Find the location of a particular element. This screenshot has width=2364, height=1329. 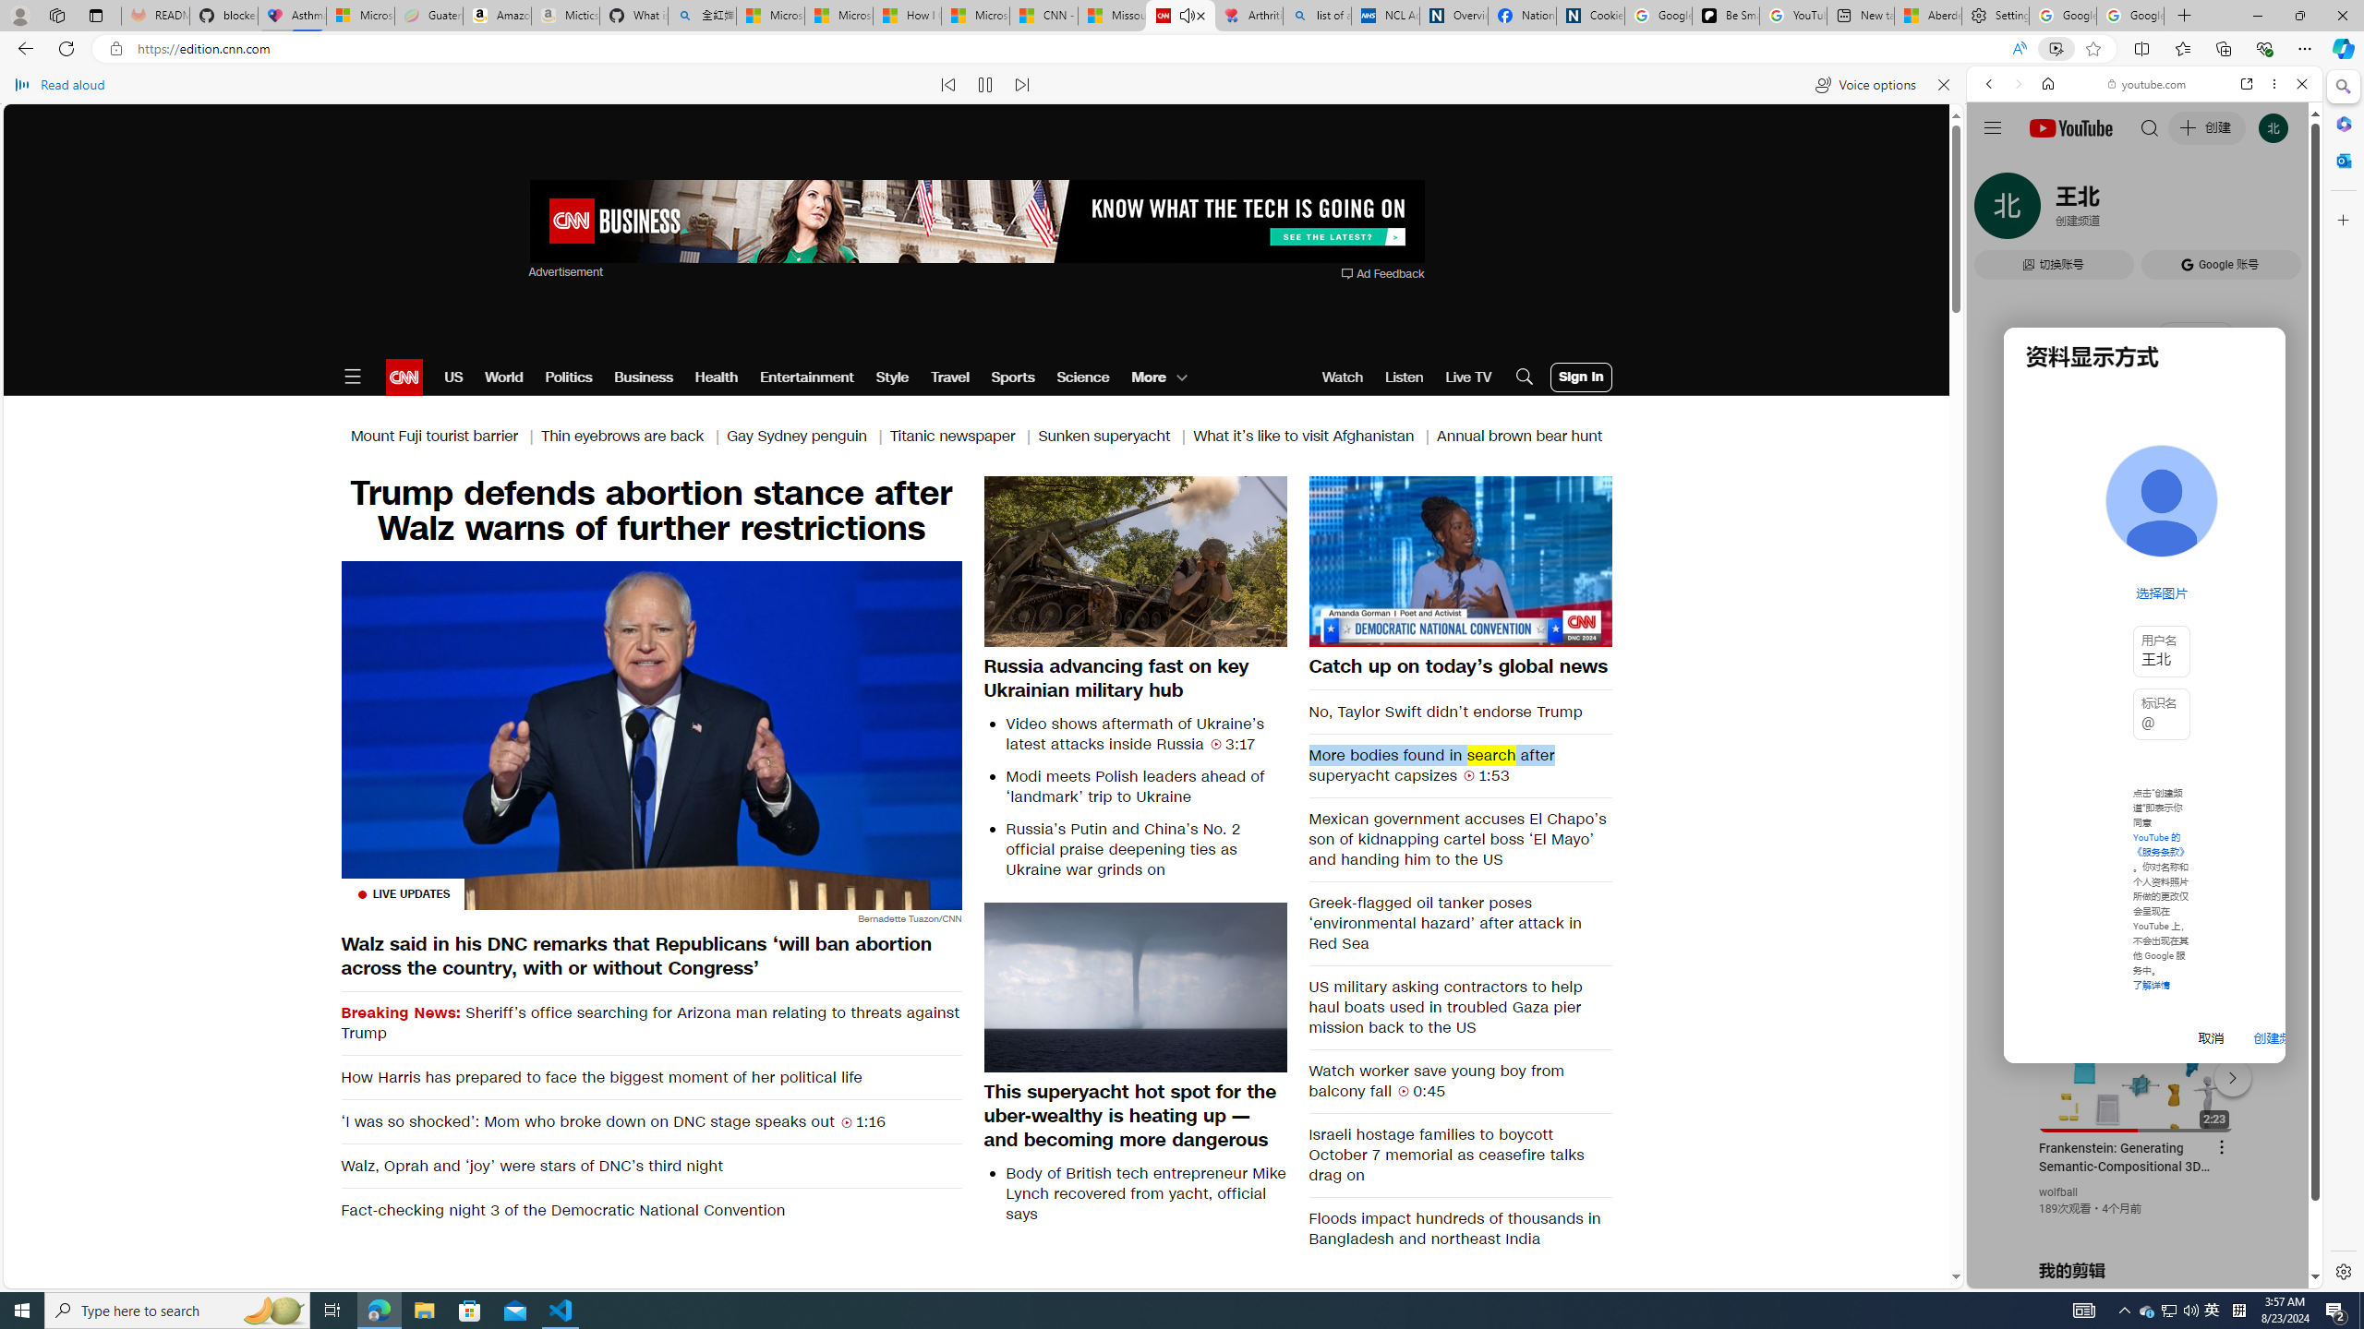

Fact-checking night 3 of the Democratic National Convention is located at coordinates (650, 1211).